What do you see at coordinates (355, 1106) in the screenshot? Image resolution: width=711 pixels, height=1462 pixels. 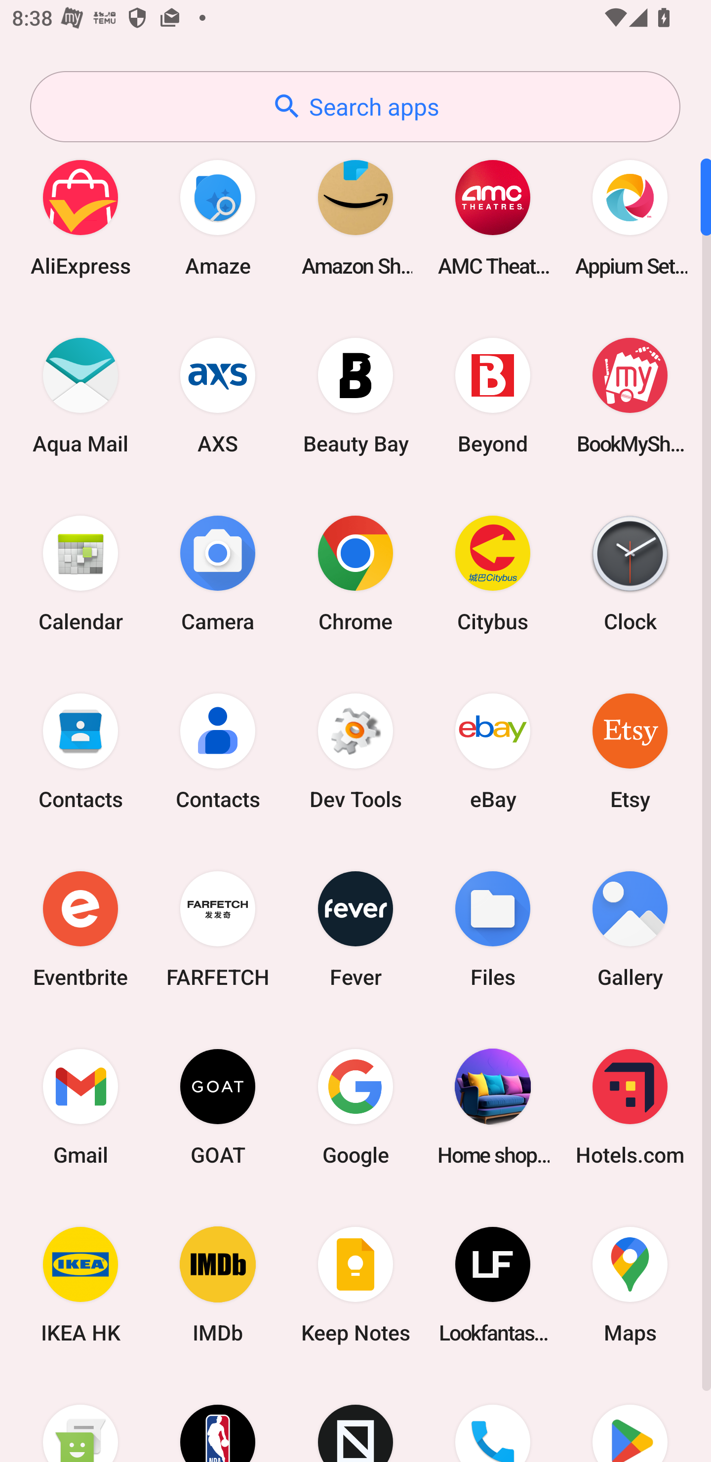 I see `Google` at bounding box center [355, 1106].